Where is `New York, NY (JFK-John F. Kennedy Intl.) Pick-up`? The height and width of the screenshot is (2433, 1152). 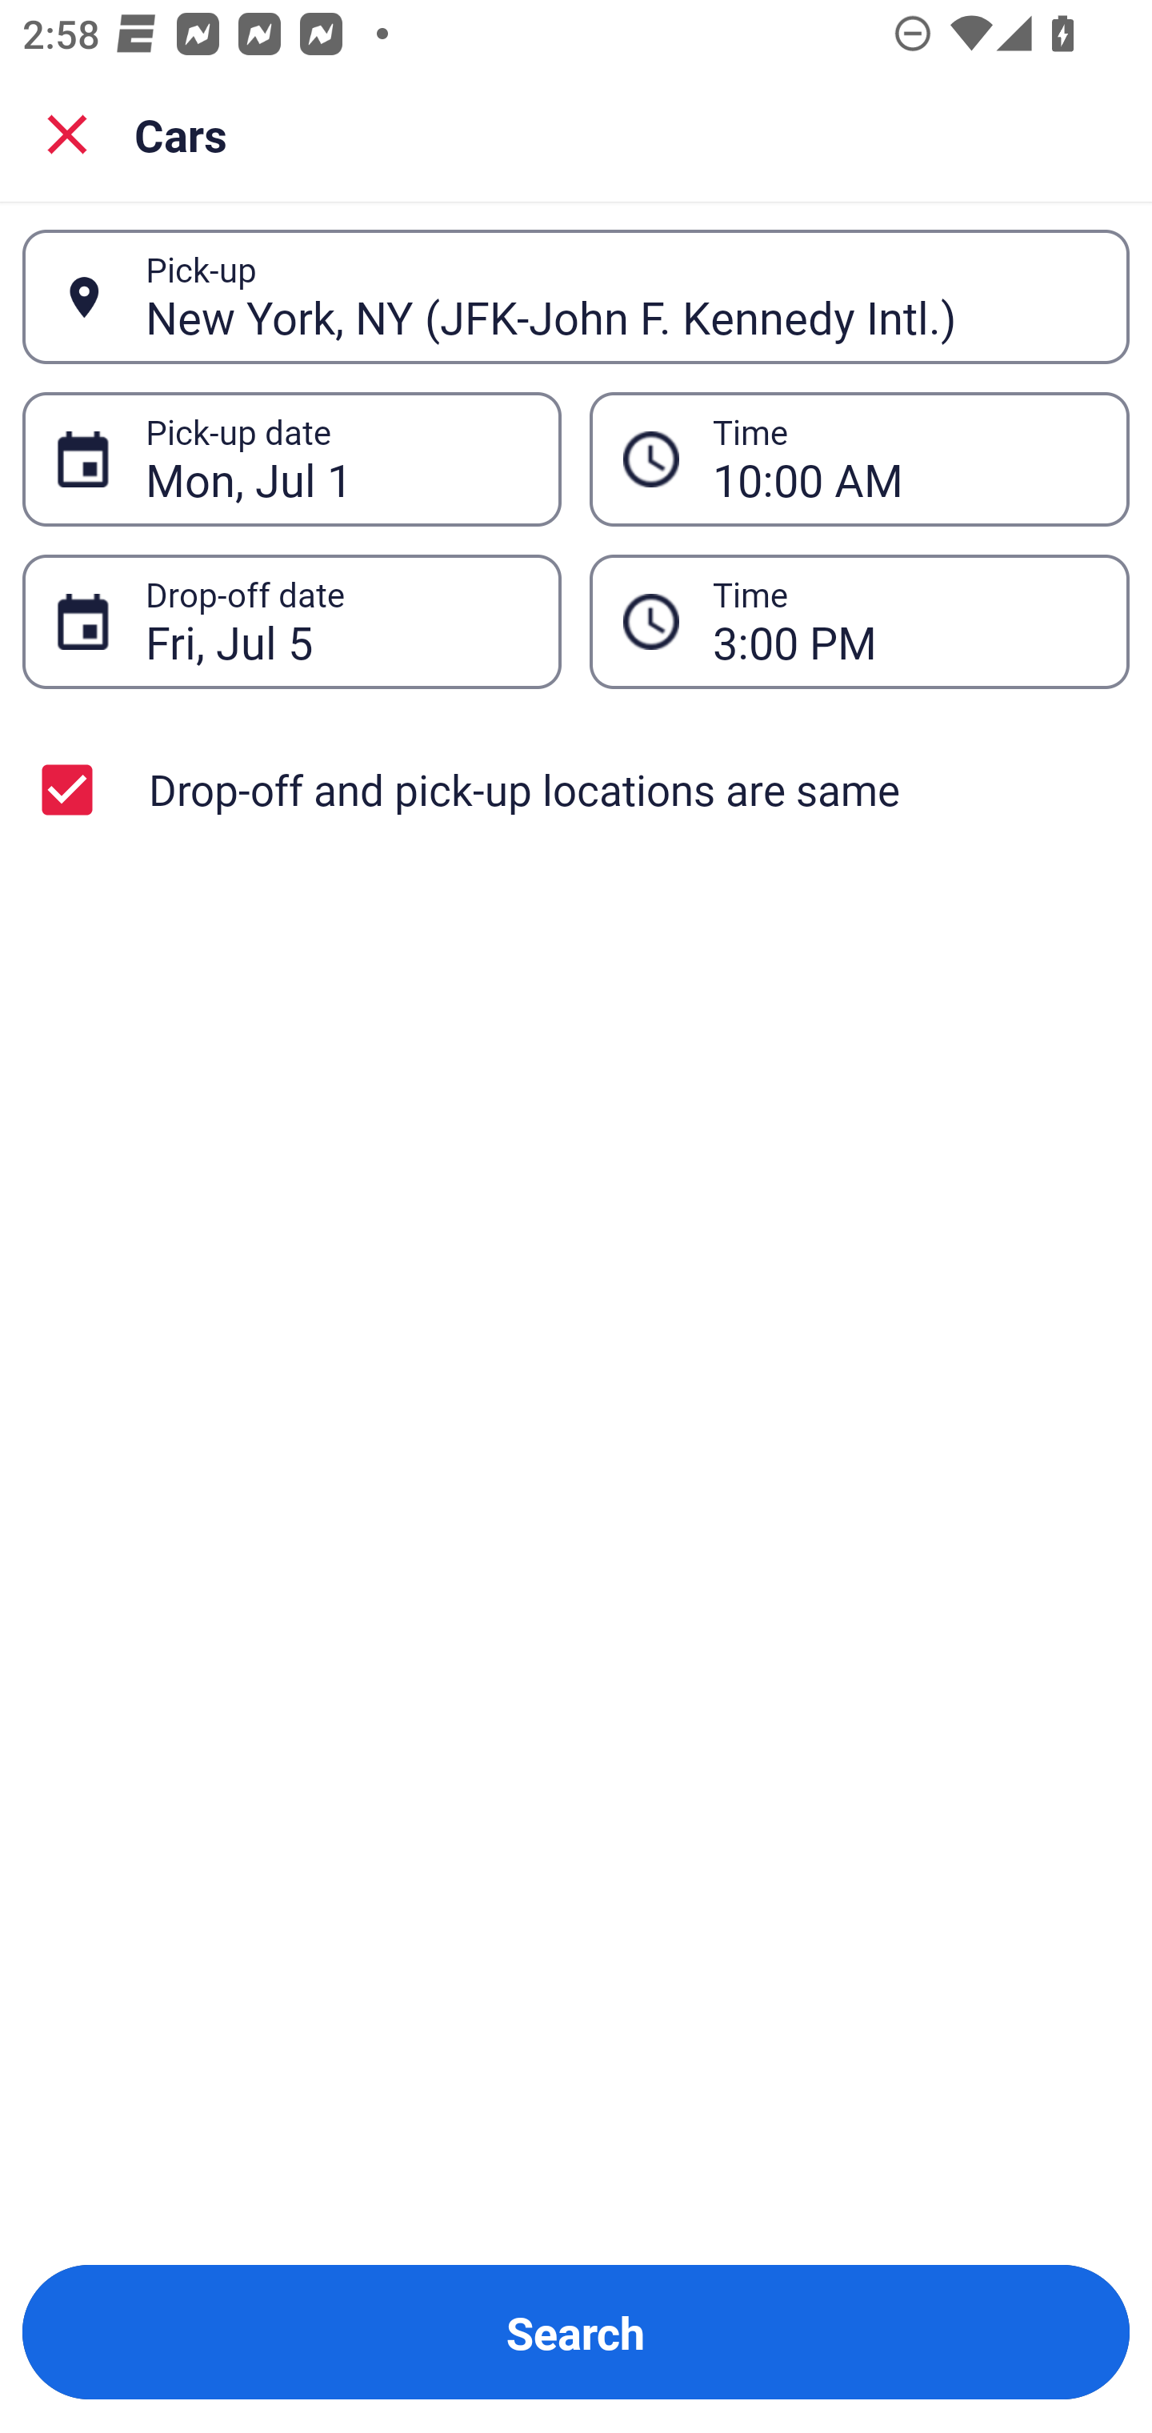 New York, NY (JFK-John F. Kennedy Intl.) Pick-up is located at coordinates (576, 296).